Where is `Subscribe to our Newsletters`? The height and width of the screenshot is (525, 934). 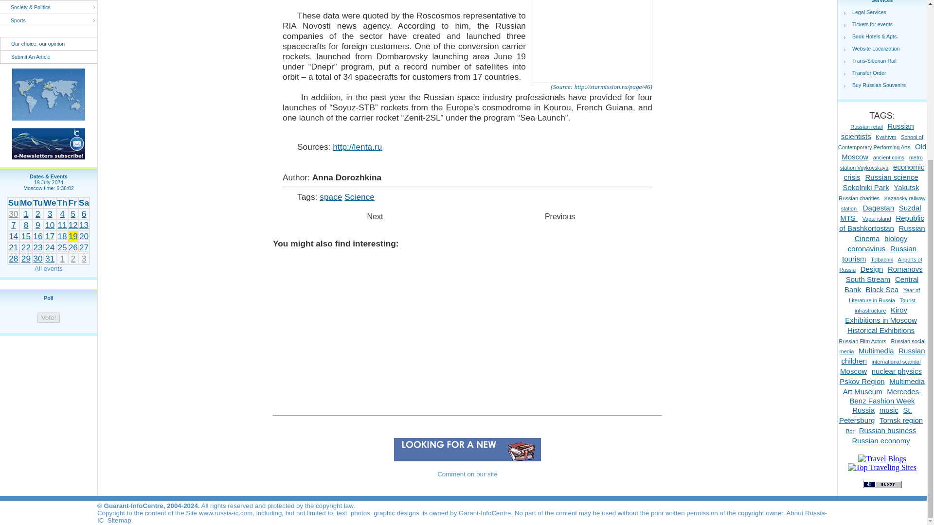 Subscribe to our Newsletters is located at coordinates (48, 144).